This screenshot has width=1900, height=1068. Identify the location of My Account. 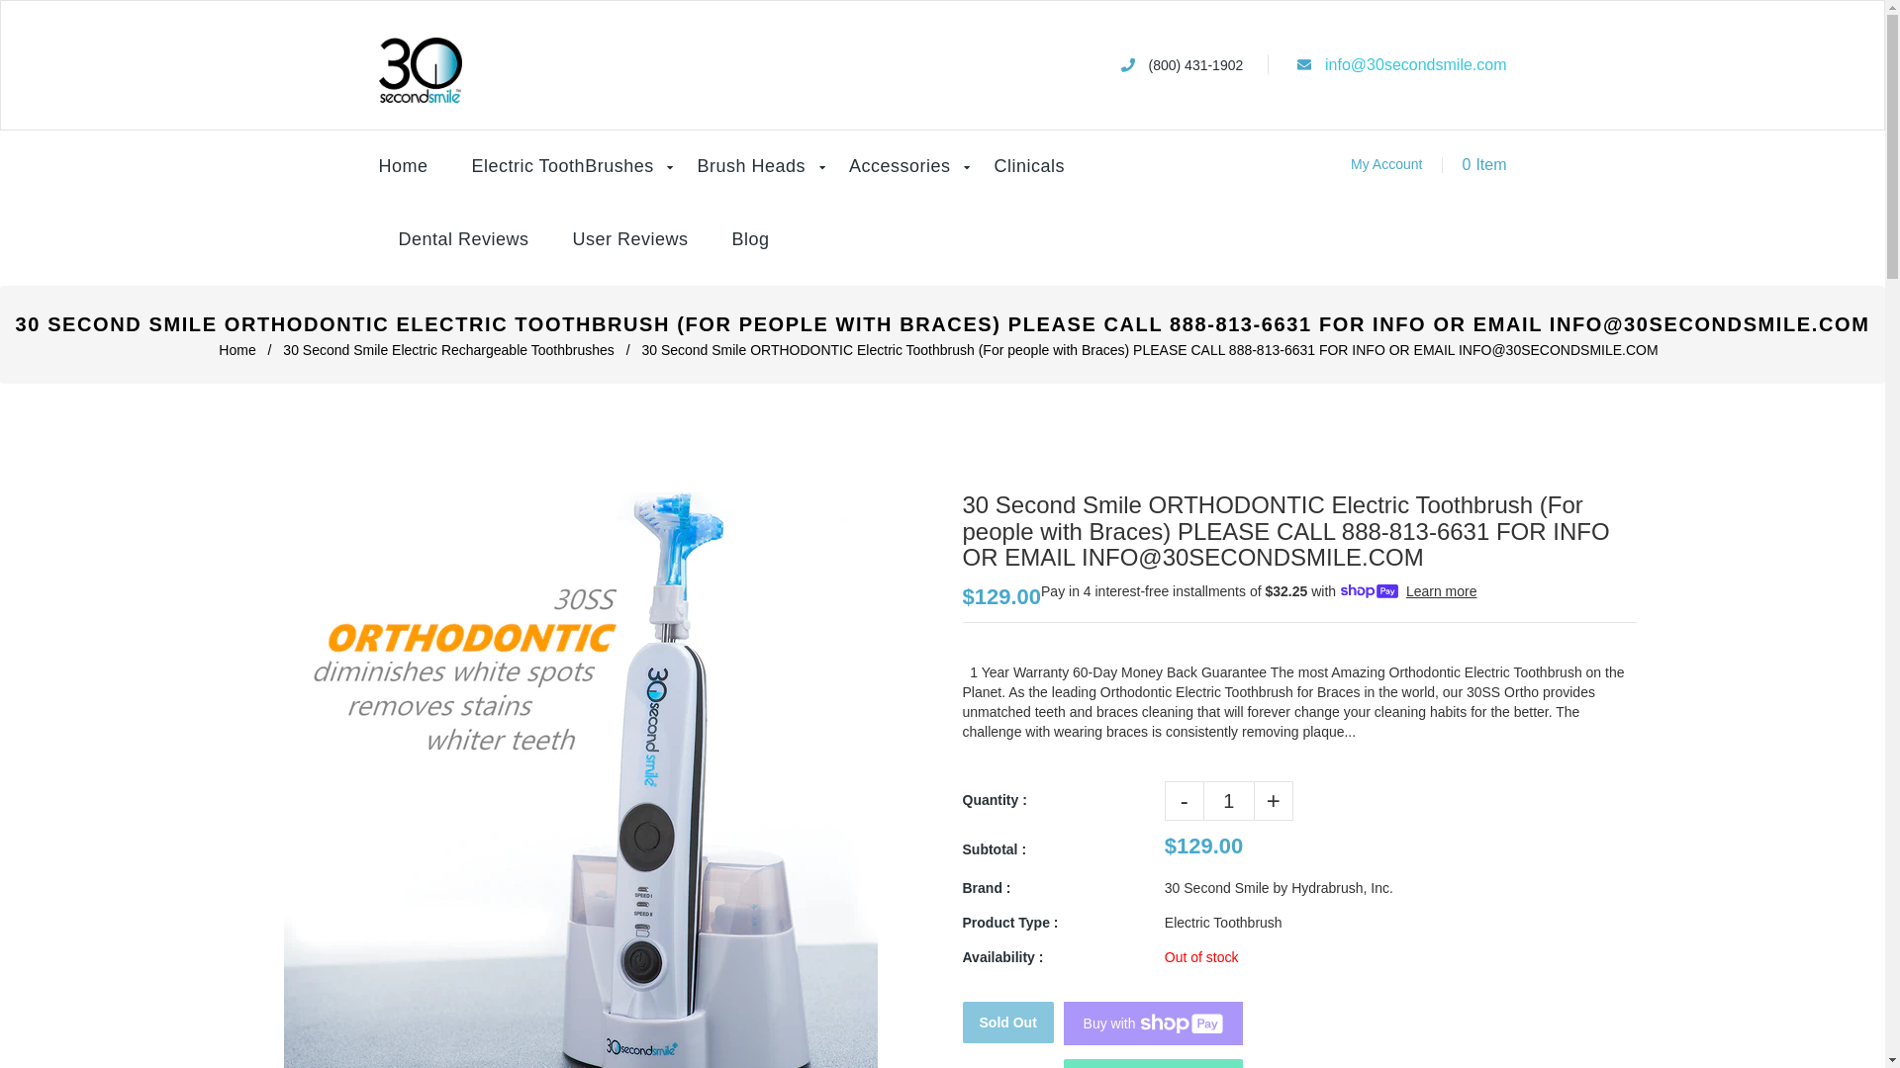
(1386, 164).